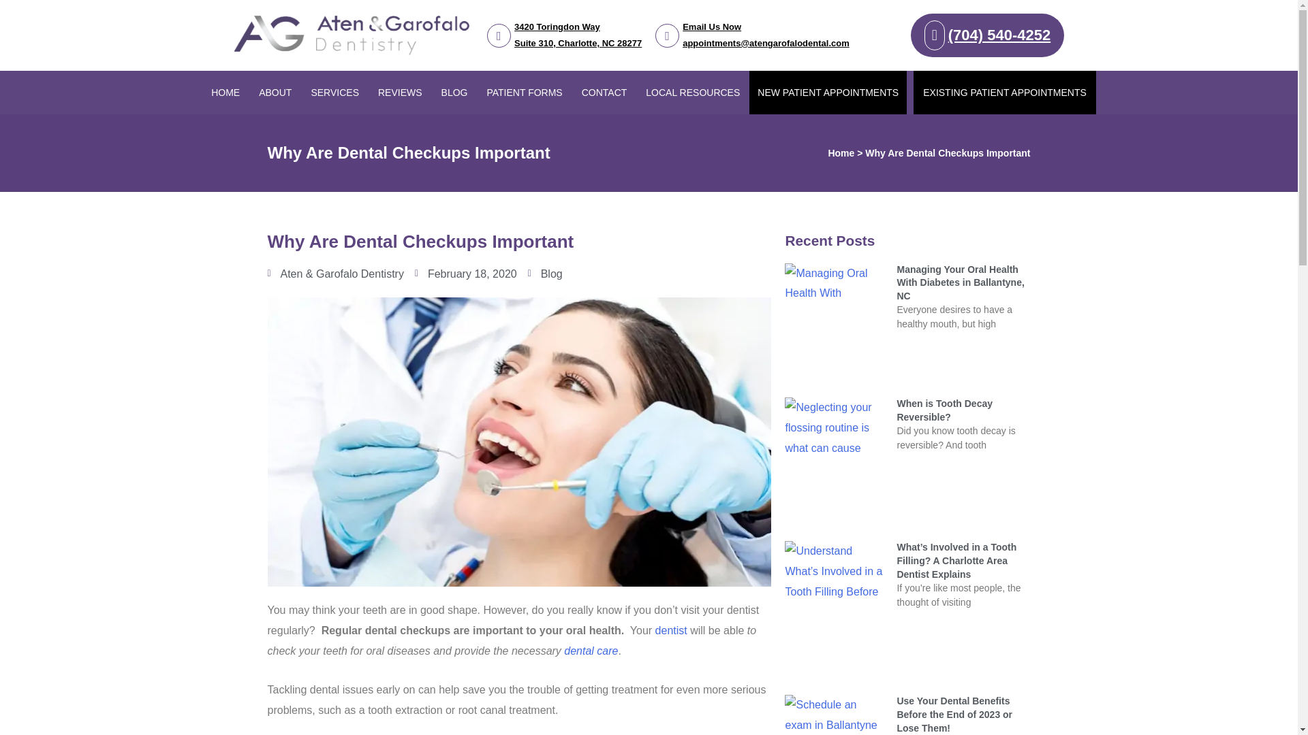  Describe the element at coordinates (334, 93) in the screenshot. I see `SERVICES` at that location.